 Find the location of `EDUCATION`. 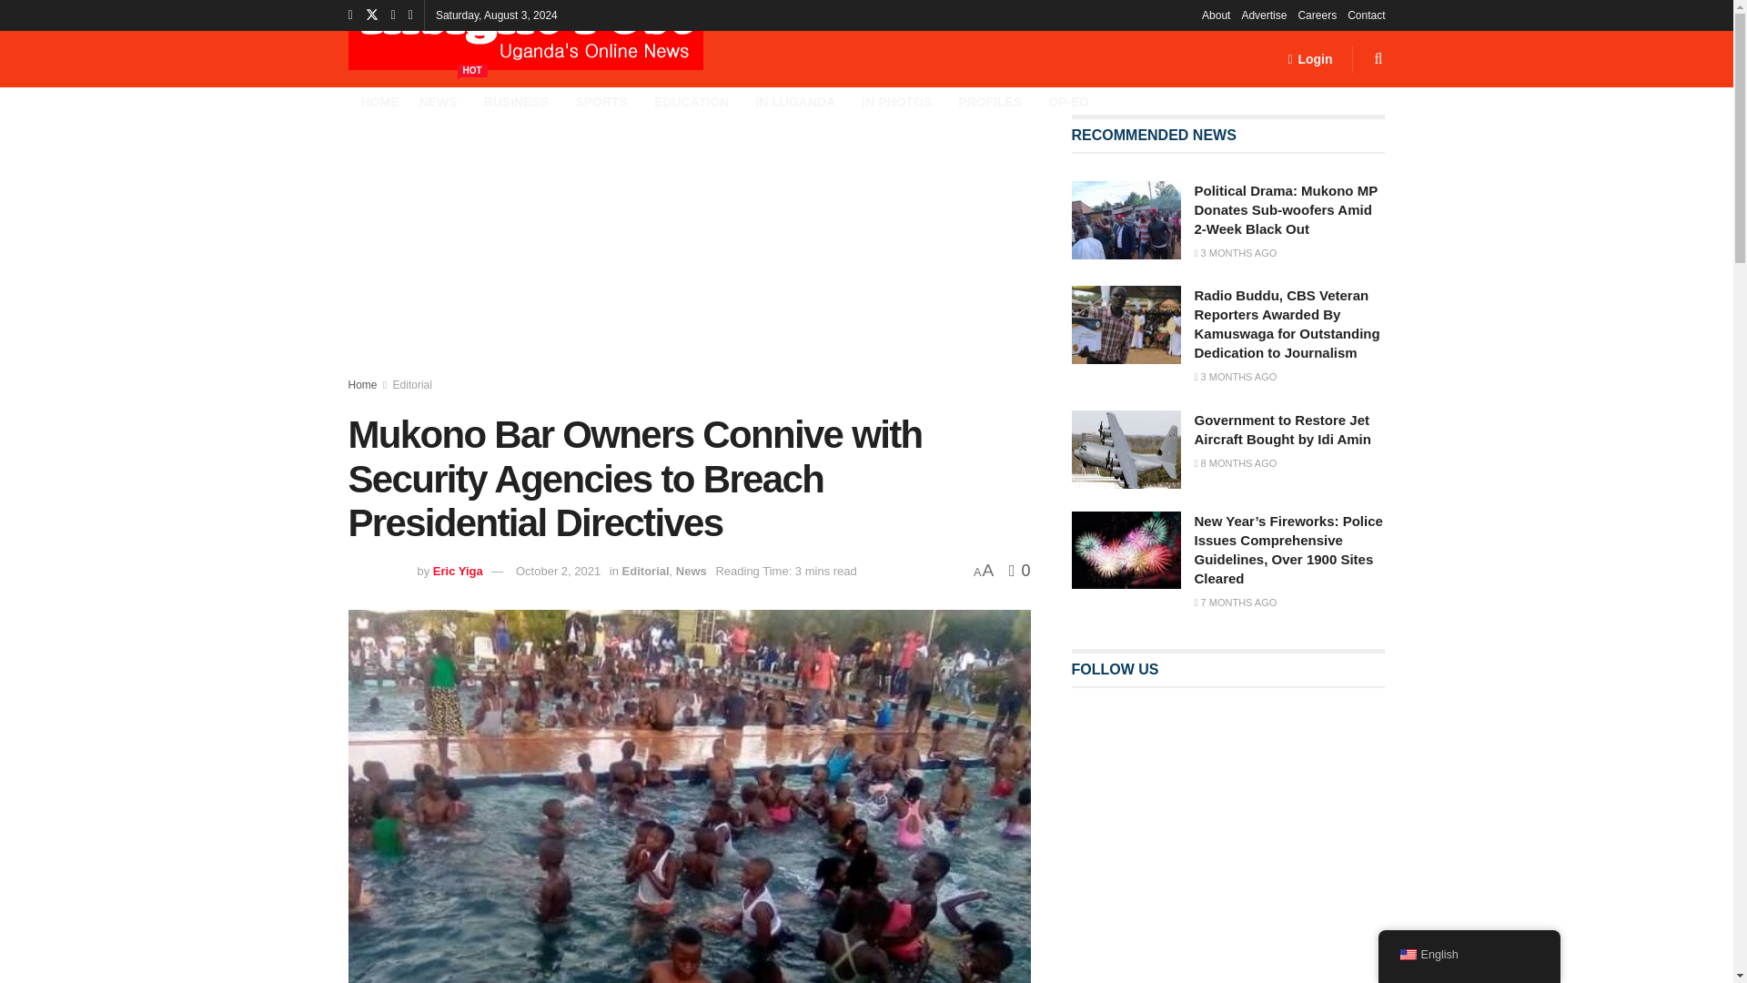

EDUCATION is located at coordinates (694, 102).